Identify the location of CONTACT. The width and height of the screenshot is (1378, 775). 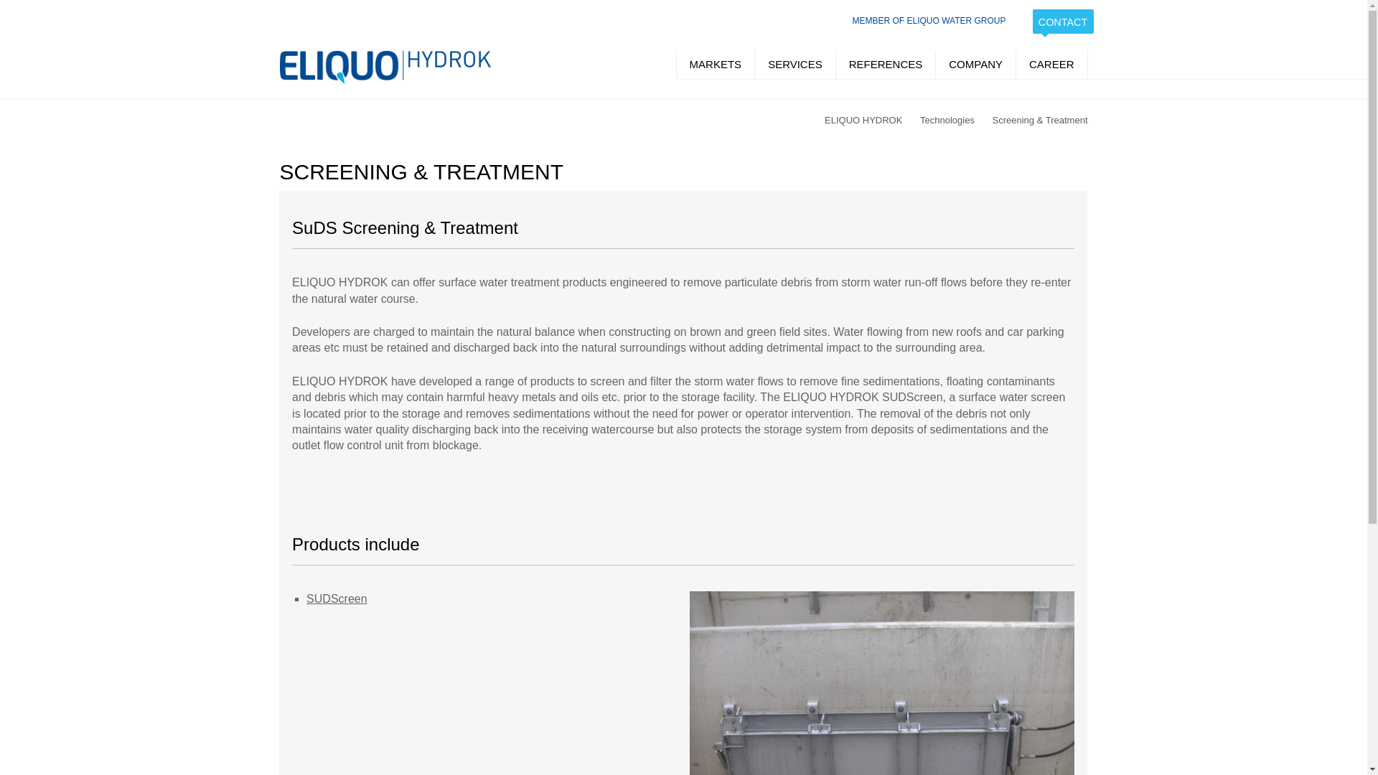
(1062, 22).